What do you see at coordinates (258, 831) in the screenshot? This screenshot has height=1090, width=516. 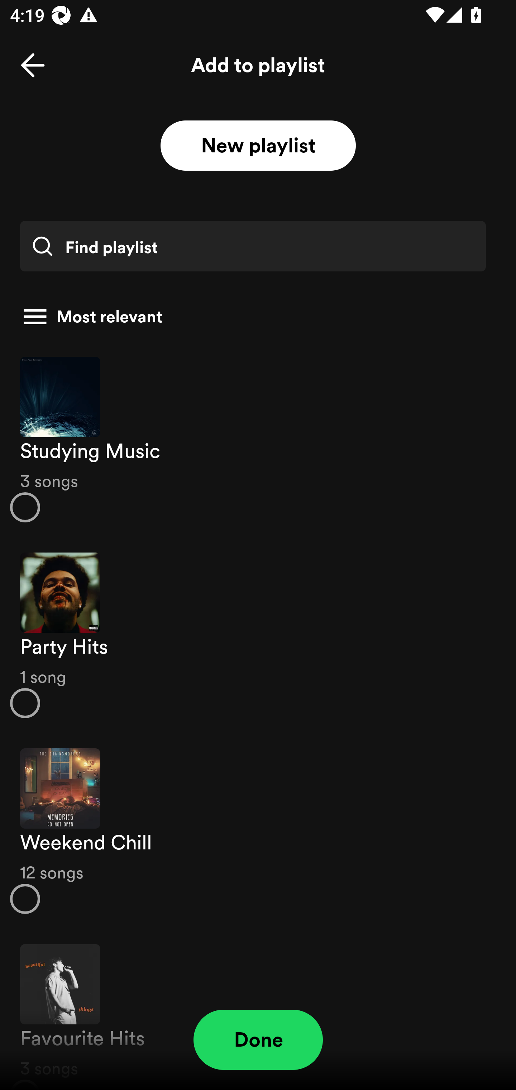 I see `Weekend Chill 12 songs` at bounding box center [258, 831].